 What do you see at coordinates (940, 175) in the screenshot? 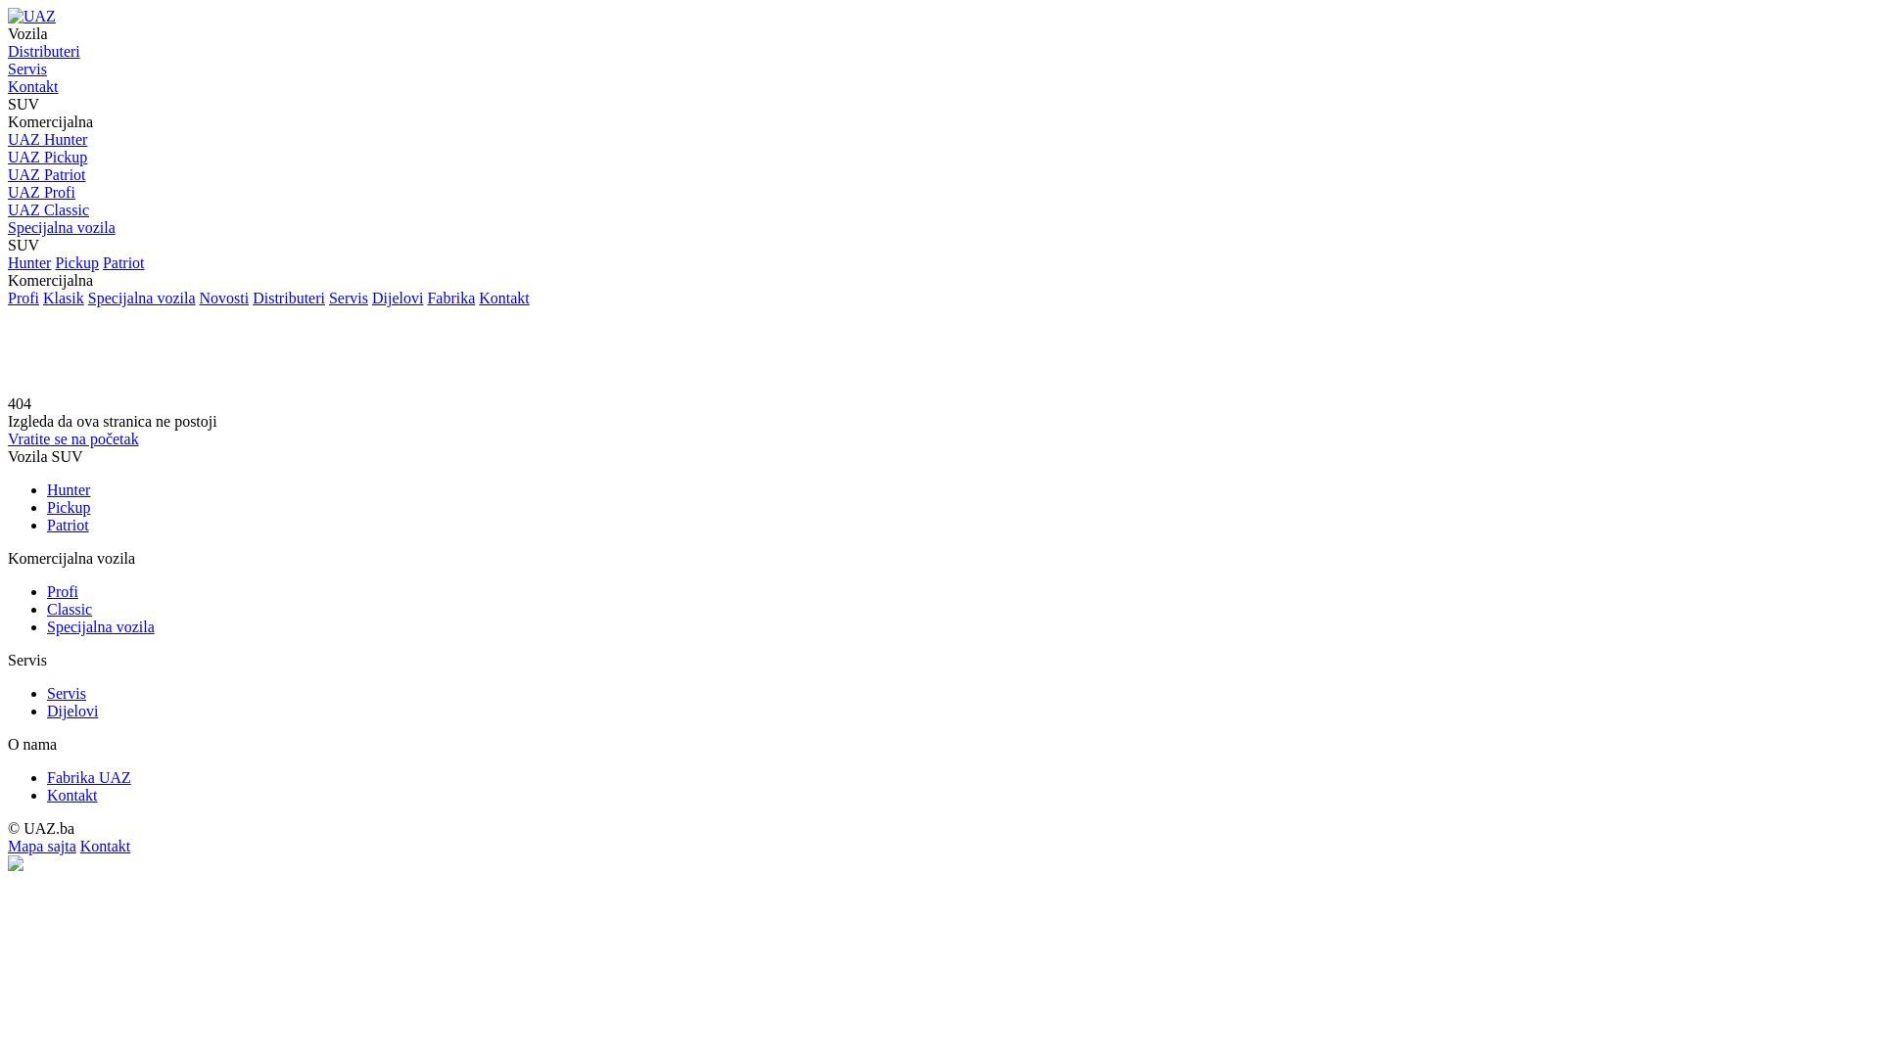
I see `UAZ Patriot` at bounding box center [940, 175].